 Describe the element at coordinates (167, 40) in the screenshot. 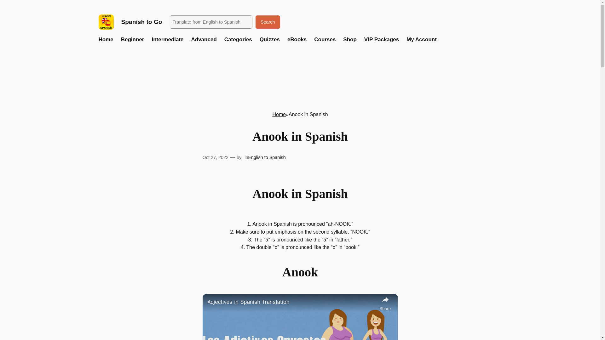

I see `Intermediate` at that location.